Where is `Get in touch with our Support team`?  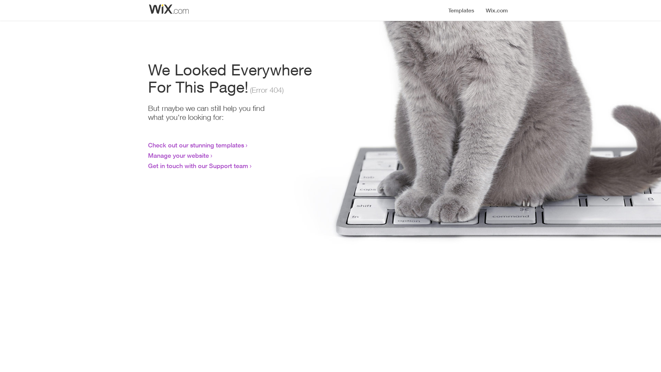 Get in touch with our Support team is located at coordinates (198, 166).